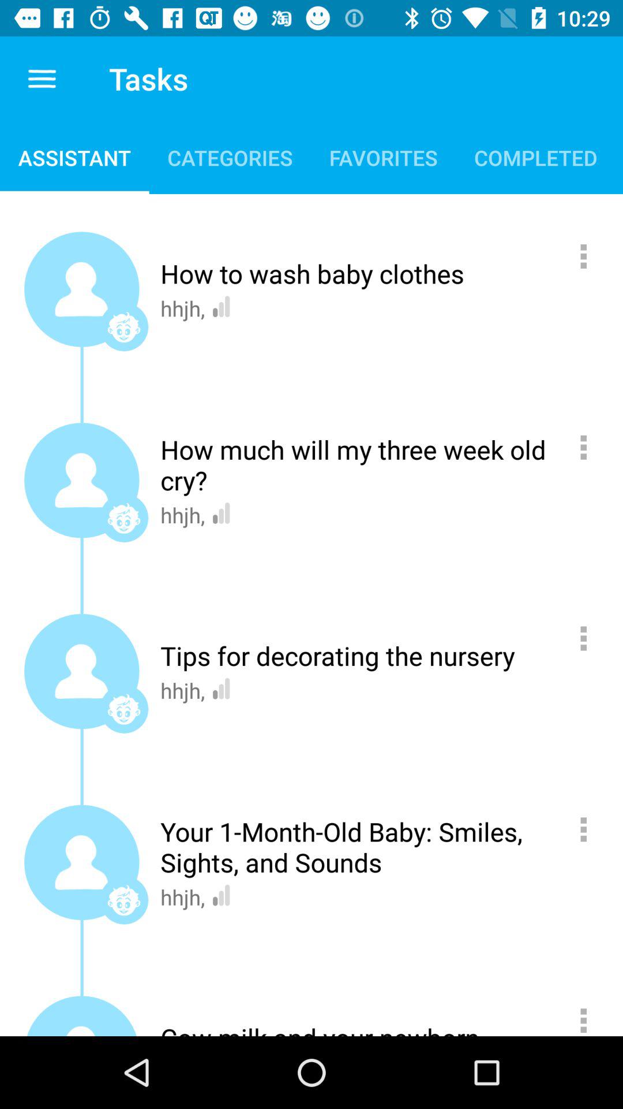  I want to click on open option menu, so click(590, 1017).